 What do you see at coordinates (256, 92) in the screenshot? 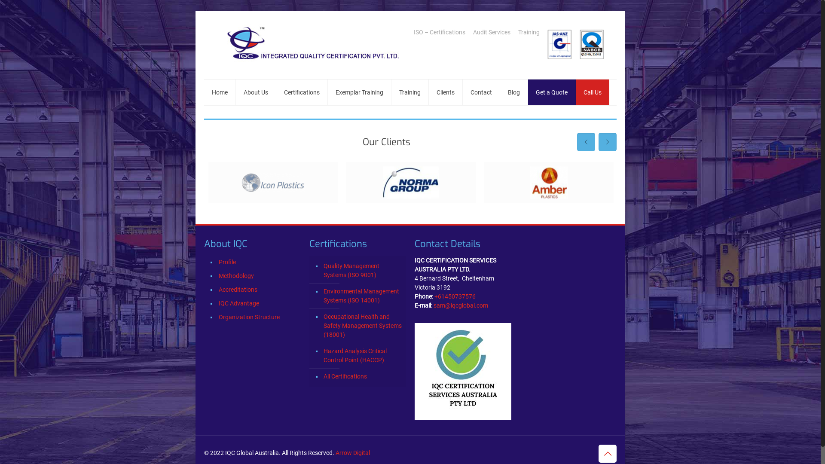
I see `About Us` at bounding box center [256, 92].